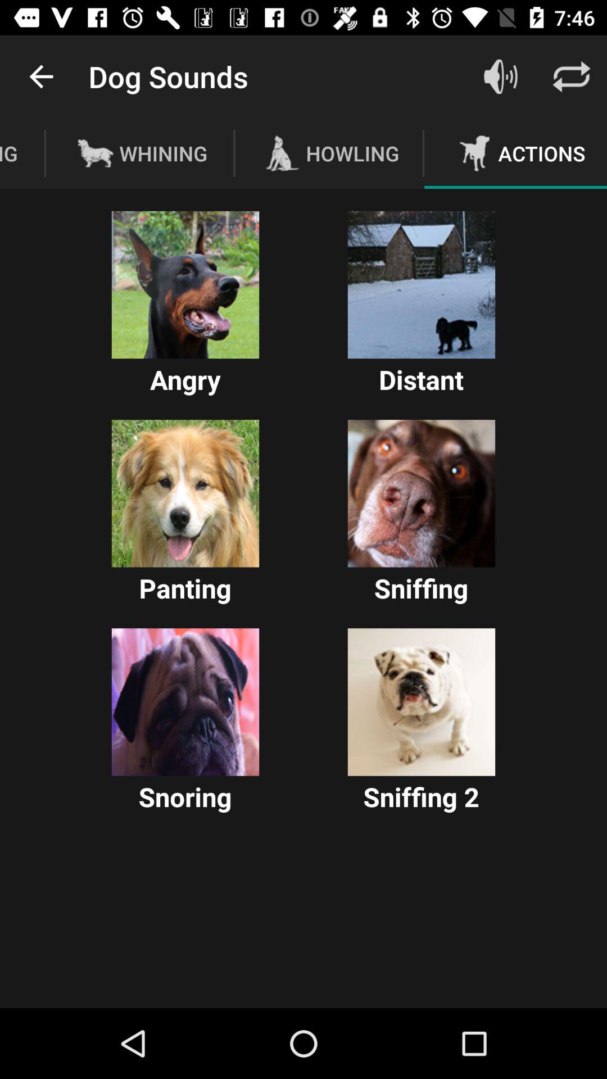 This screenshot has height=1079, width=607. What do you see at coordinates (422, 284) in the screenshot?
I see `go to picture` at bounding box center [422, 284].